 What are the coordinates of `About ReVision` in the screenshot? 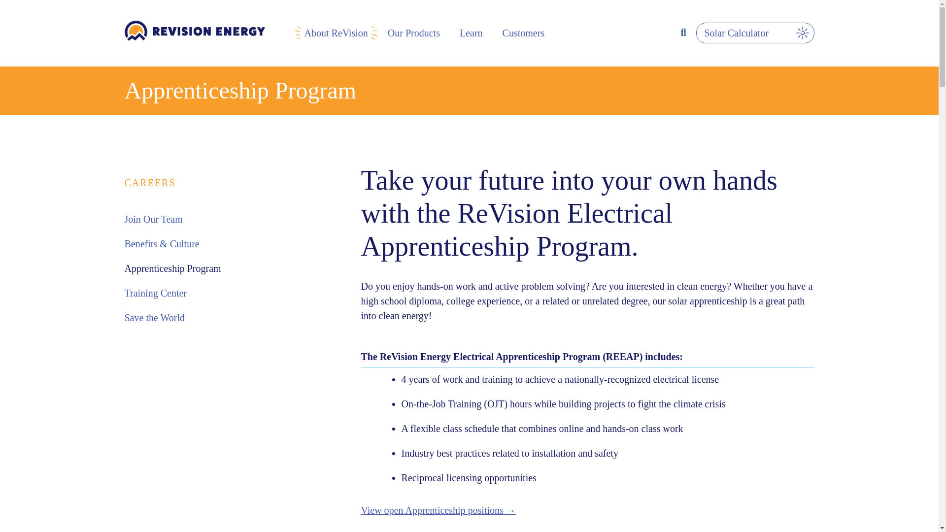 It's located at (336, 33).